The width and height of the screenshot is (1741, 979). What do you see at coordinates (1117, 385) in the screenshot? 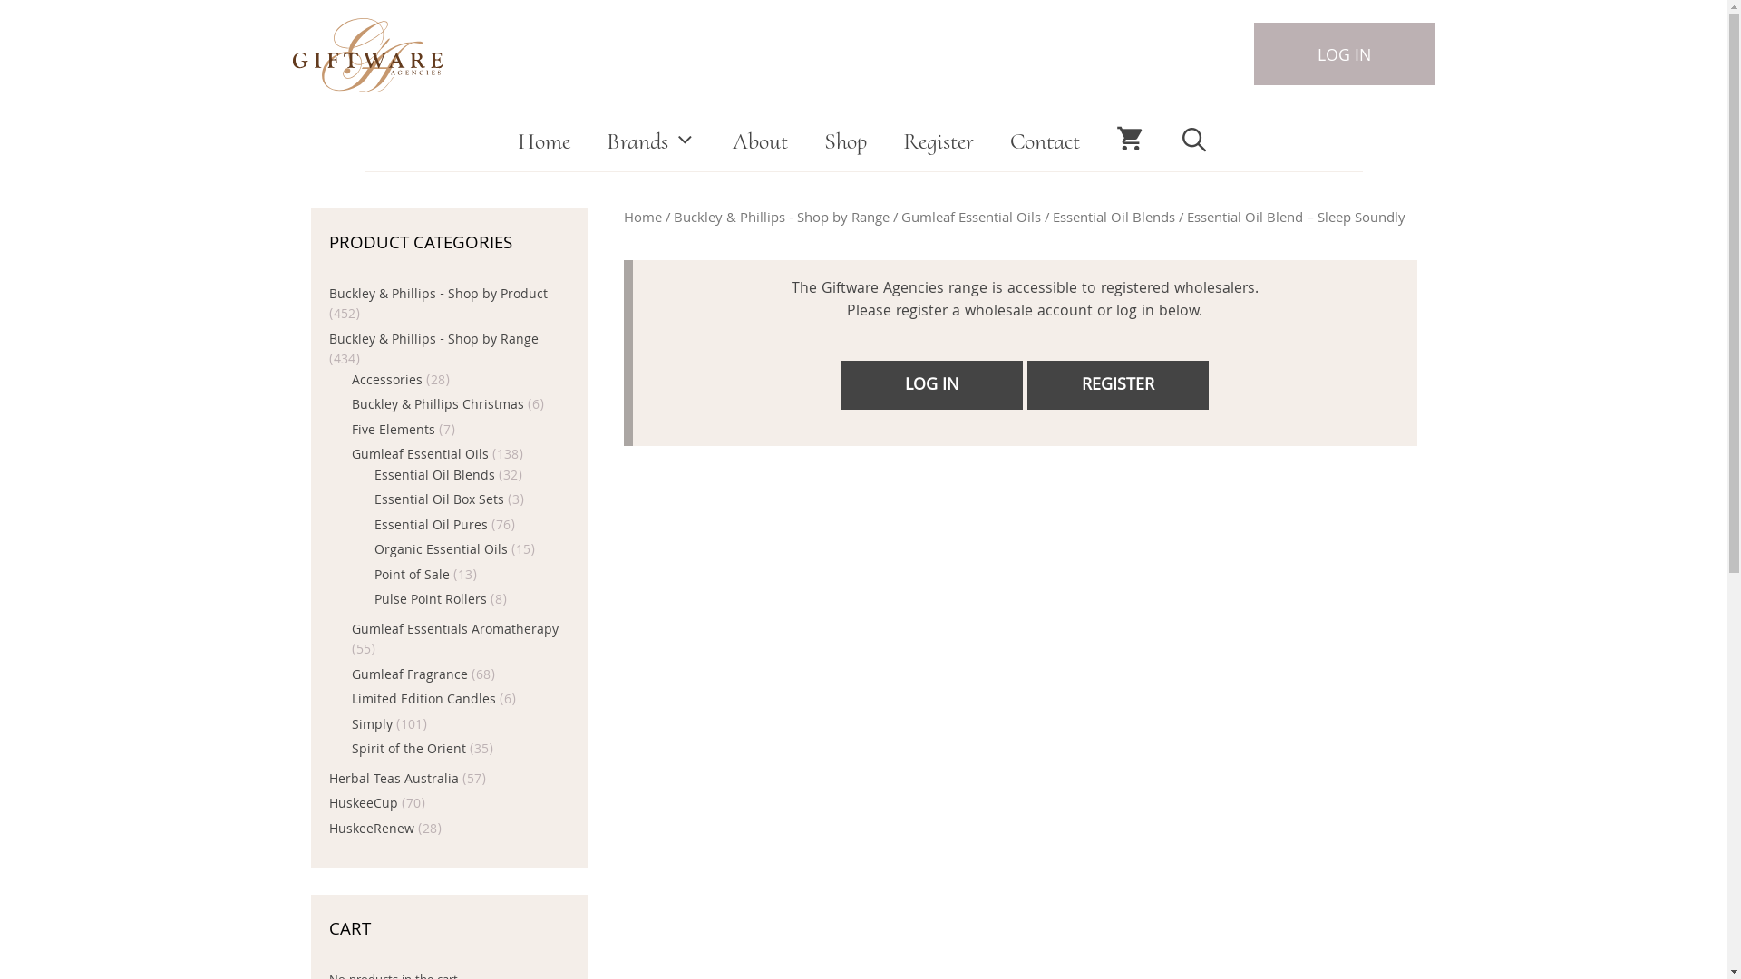
I see `REGISTER` at bounding box center [1117, 385].